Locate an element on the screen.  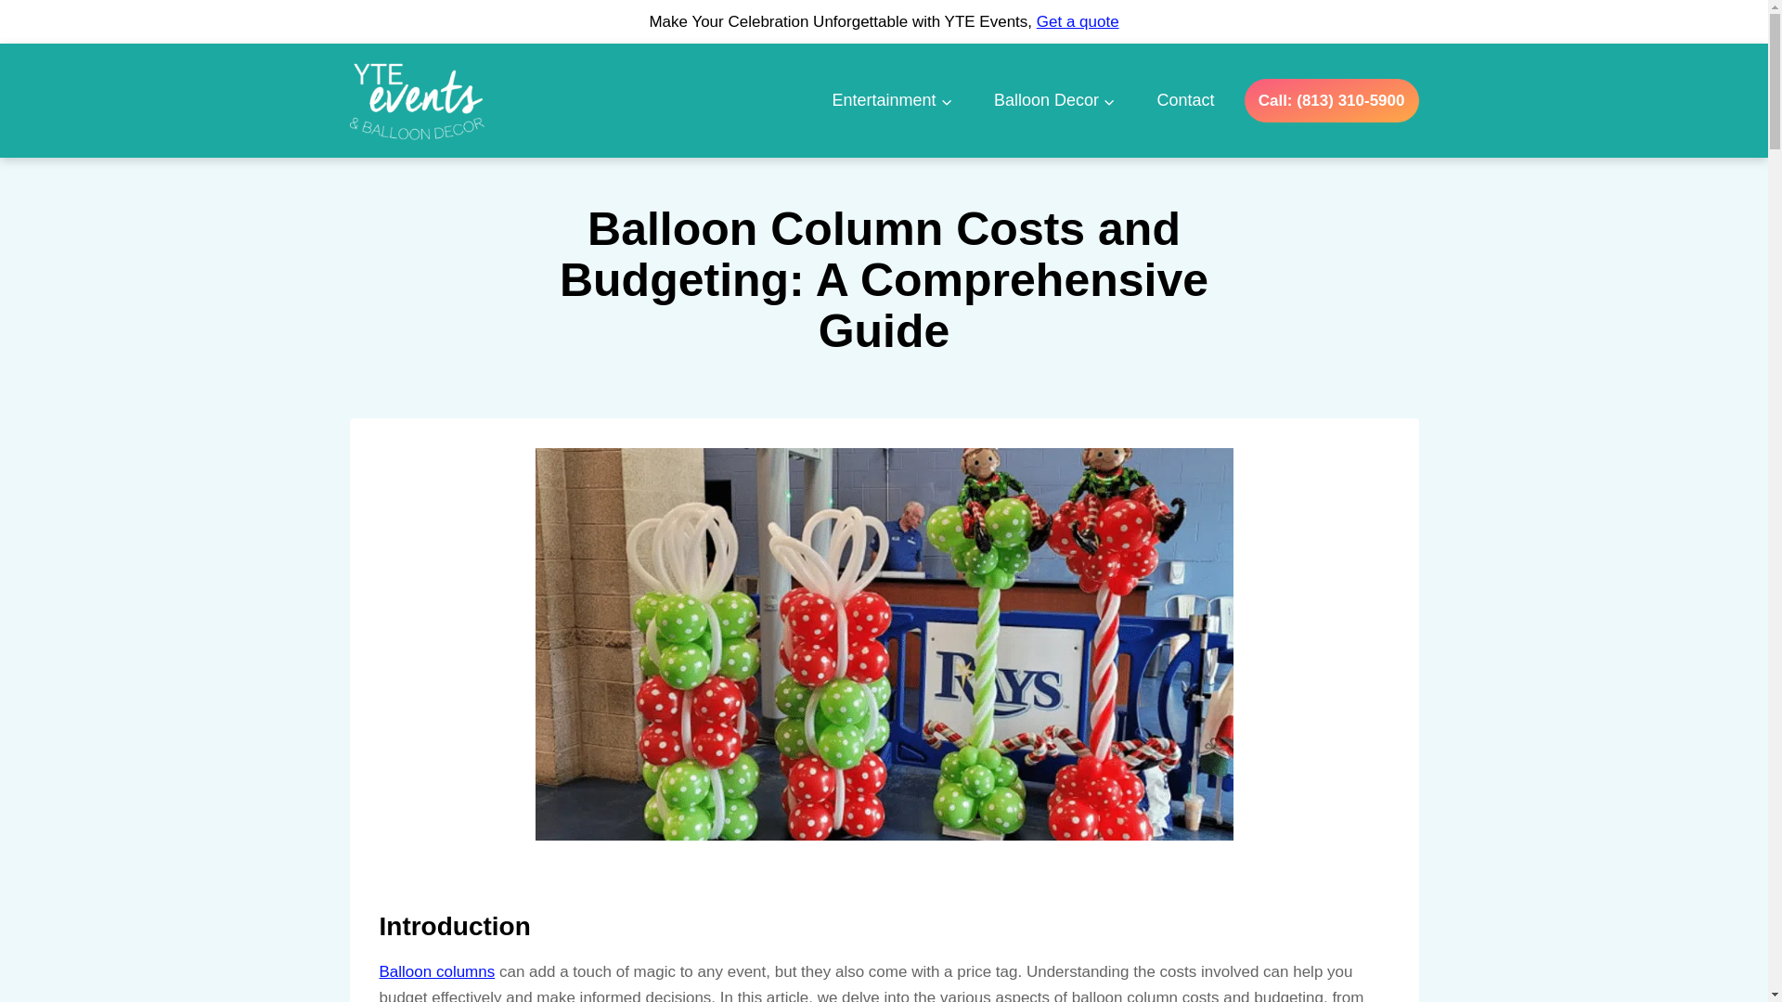
Balloon columns is located at coordinates (436, 971).